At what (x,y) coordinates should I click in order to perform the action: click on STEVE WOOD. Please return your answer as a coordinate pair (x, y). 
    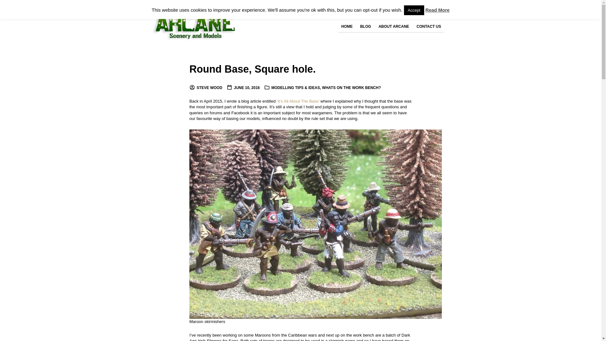
    Looking at the image, I should click on (206, 88).